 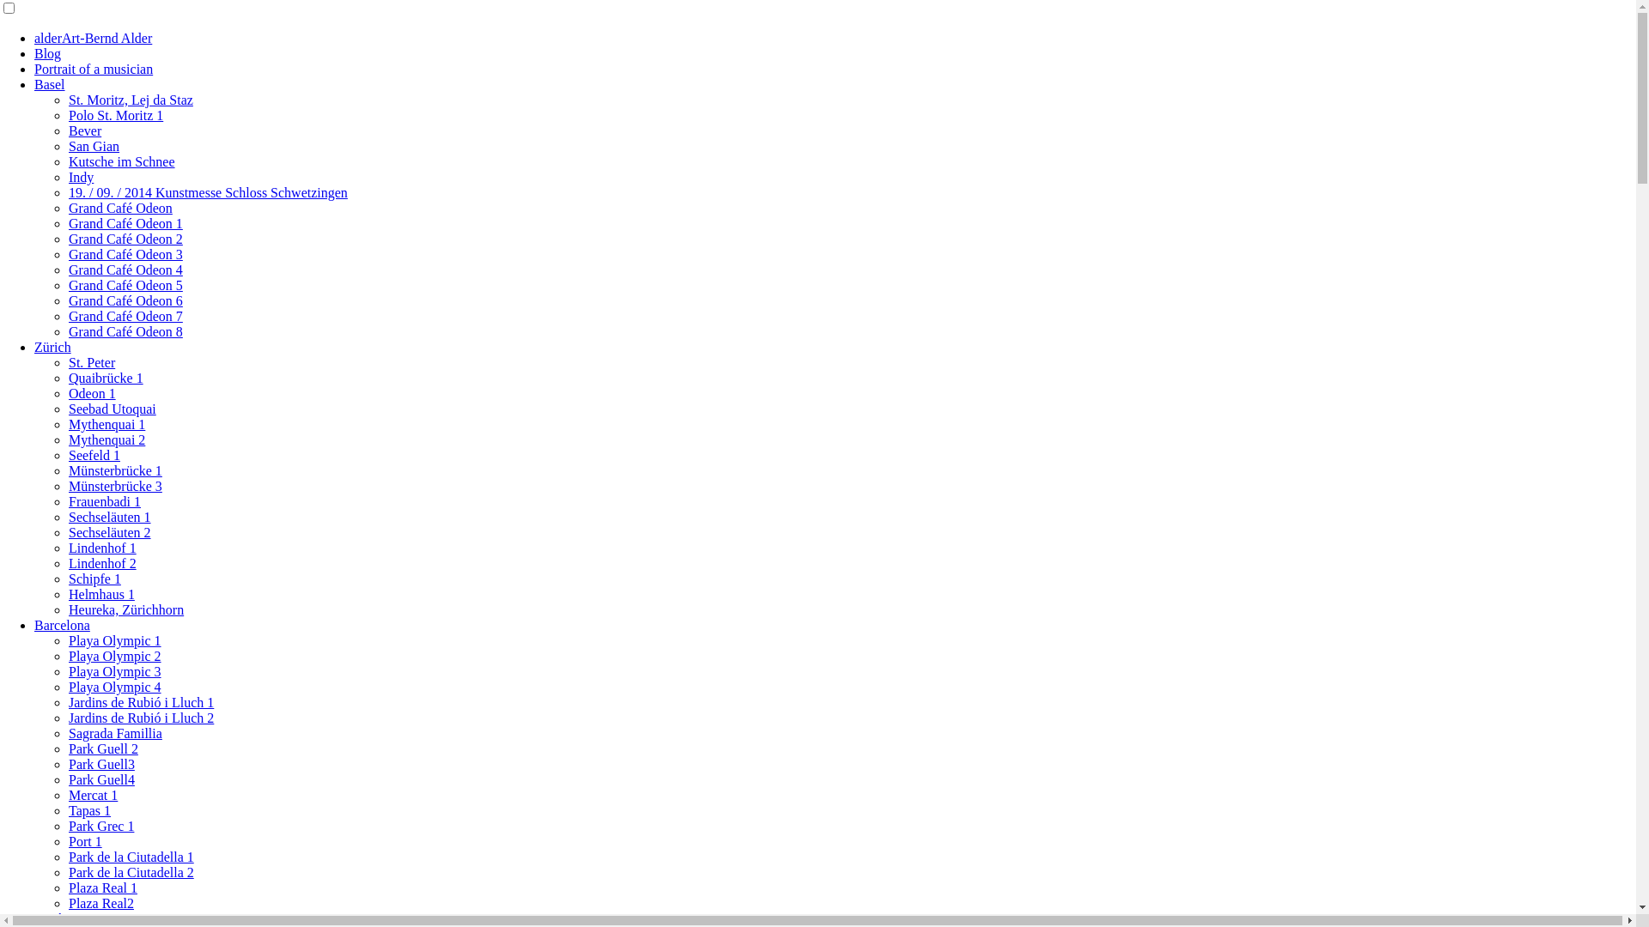 I want to click on Plaza Real2, so click(x=101, y=903).